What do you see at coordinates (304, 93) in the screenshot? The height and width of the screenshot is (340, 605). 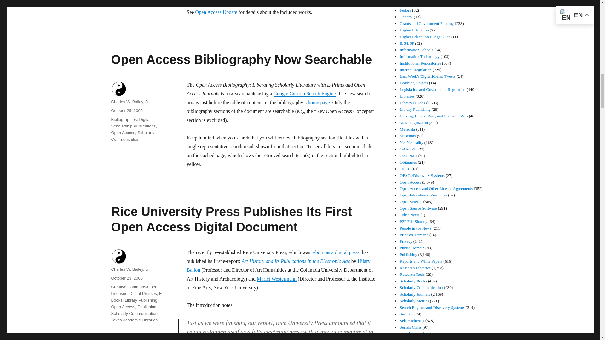 I see `Google Custom Search Engine` at bounding box center [304, 93].